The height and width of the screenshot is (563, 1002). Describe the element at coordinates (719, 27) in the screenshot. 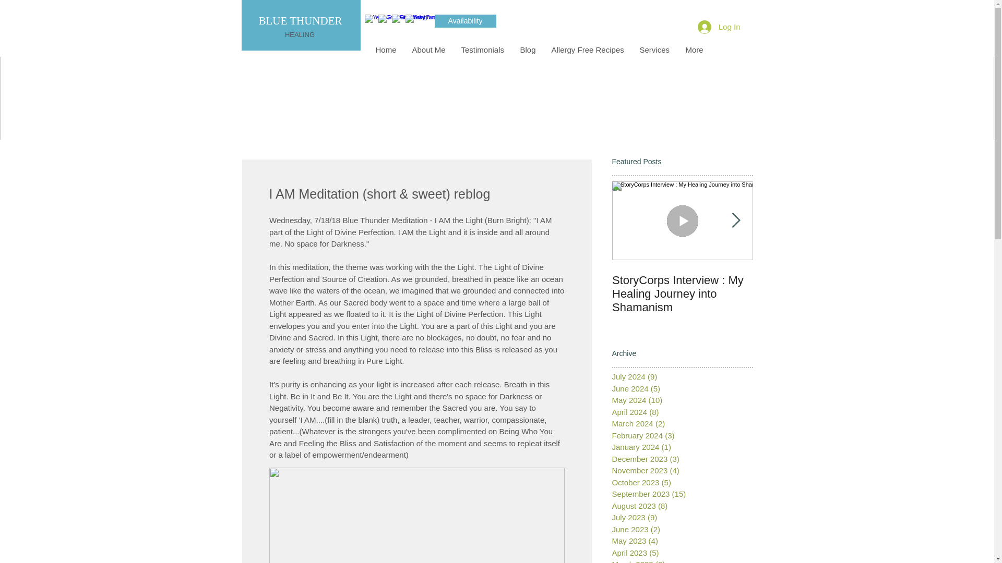

I see `Log In` at that location.